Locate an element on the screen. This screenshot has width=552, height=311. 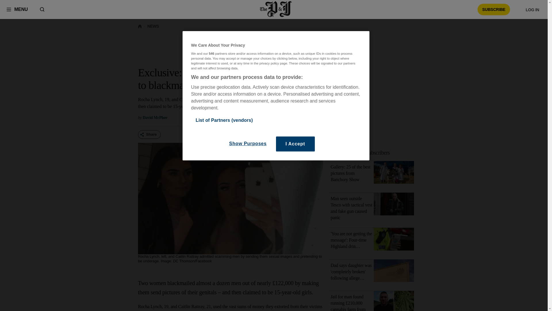
Exclusive to our subscribers is located at coordinates (374, 153).